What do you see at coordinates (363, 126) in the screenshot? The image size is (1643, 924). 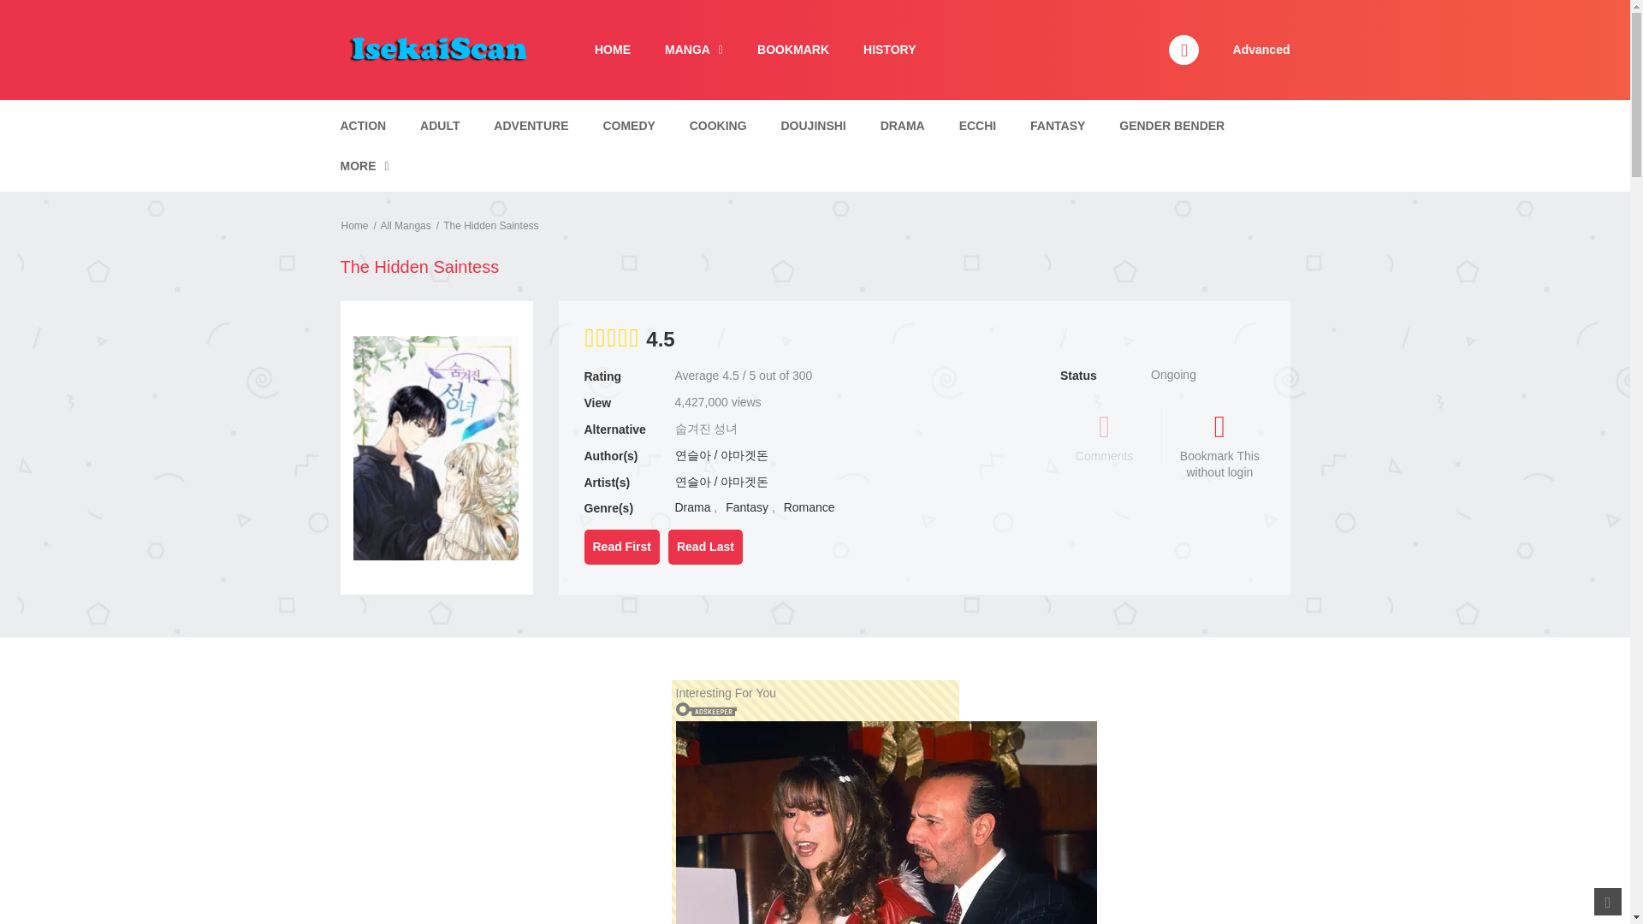 I see `Action` at bounding box center [363, 126].